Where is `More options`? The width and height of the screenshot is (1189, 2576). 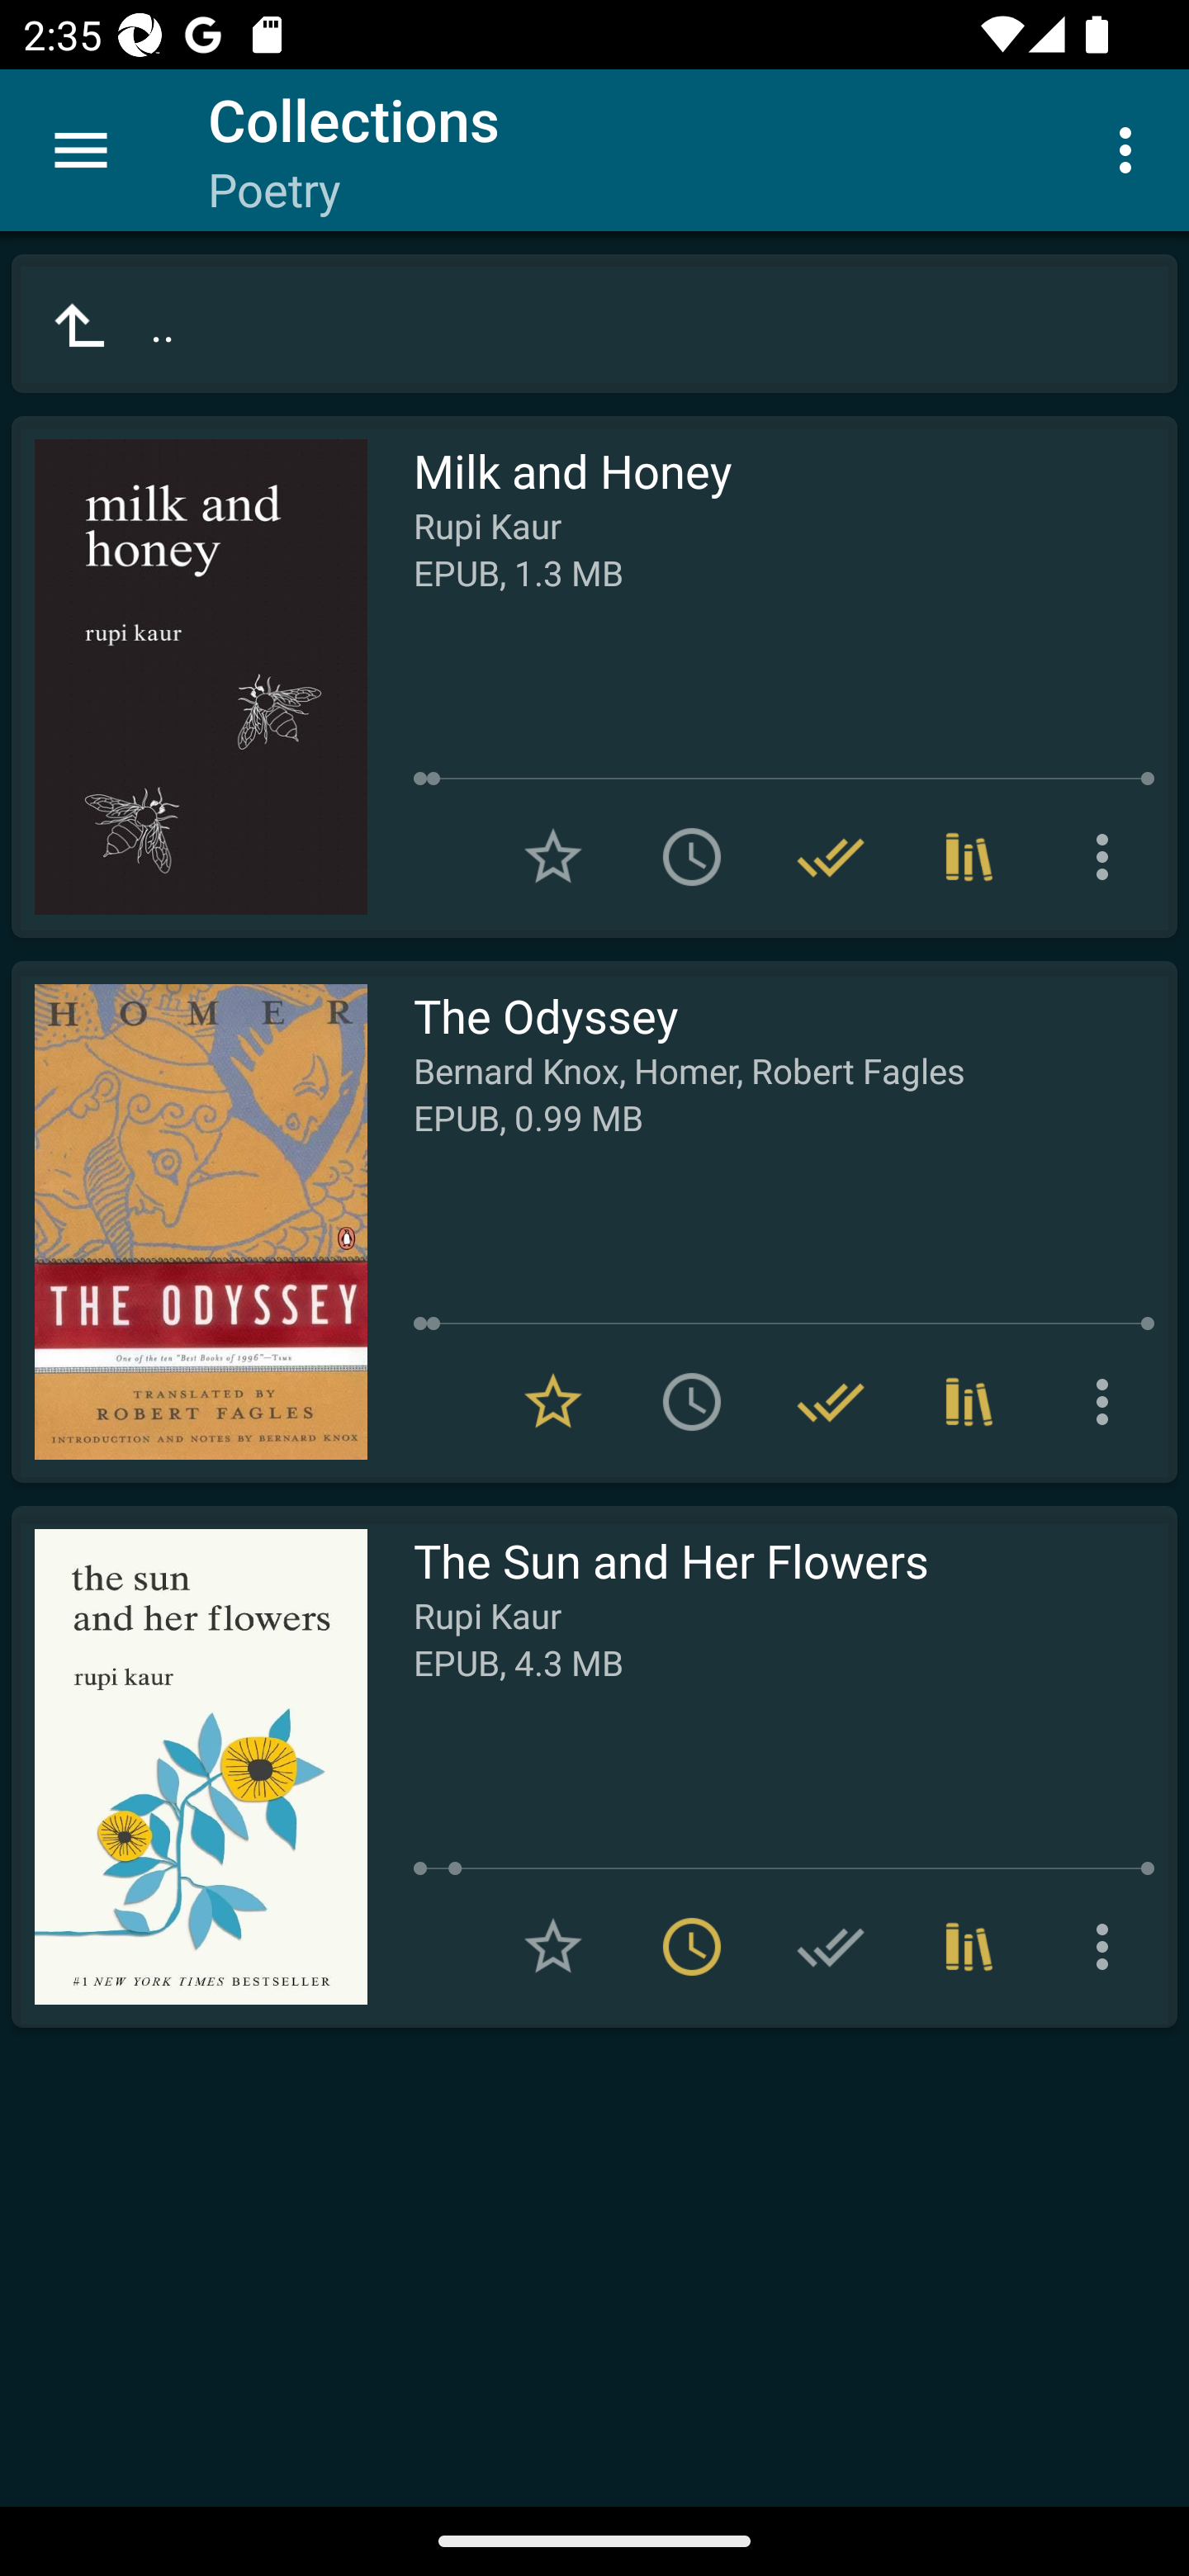
More options is located at coordinates (1108, 1401).